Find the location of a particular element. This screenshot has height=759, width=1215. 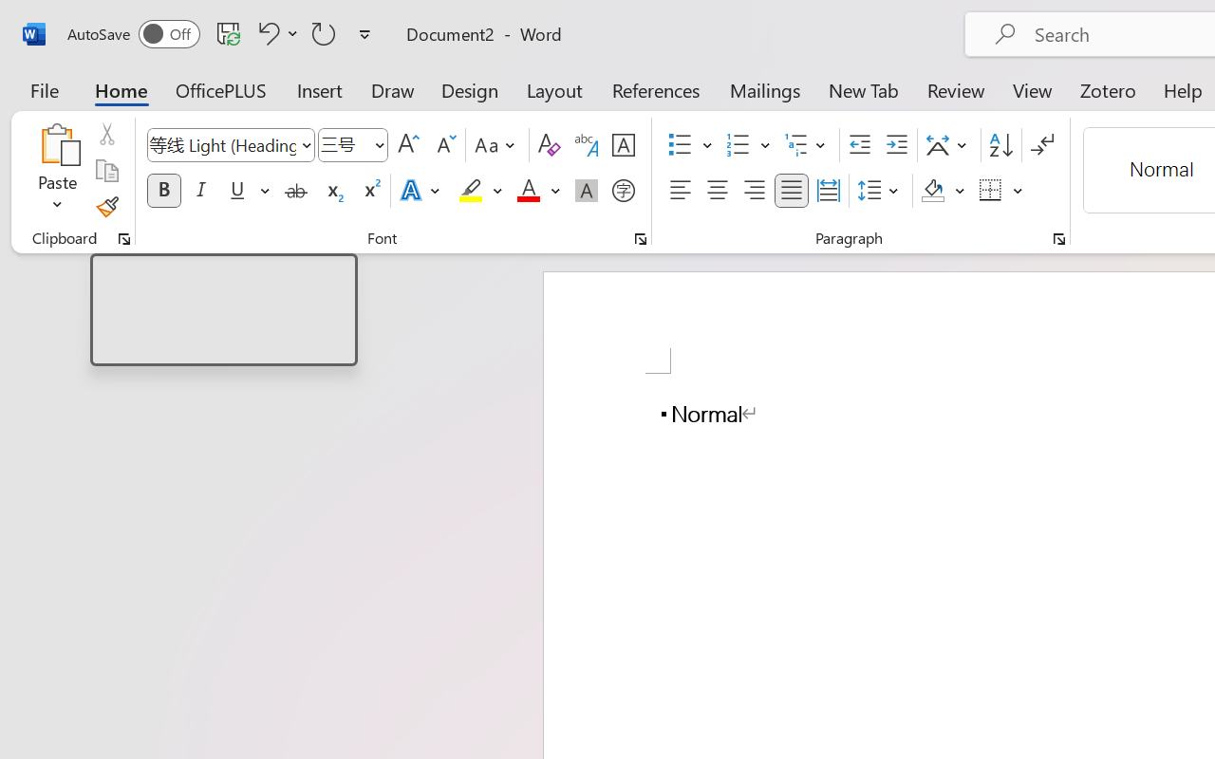

Asian Layout is located at coordinates (949, 145).